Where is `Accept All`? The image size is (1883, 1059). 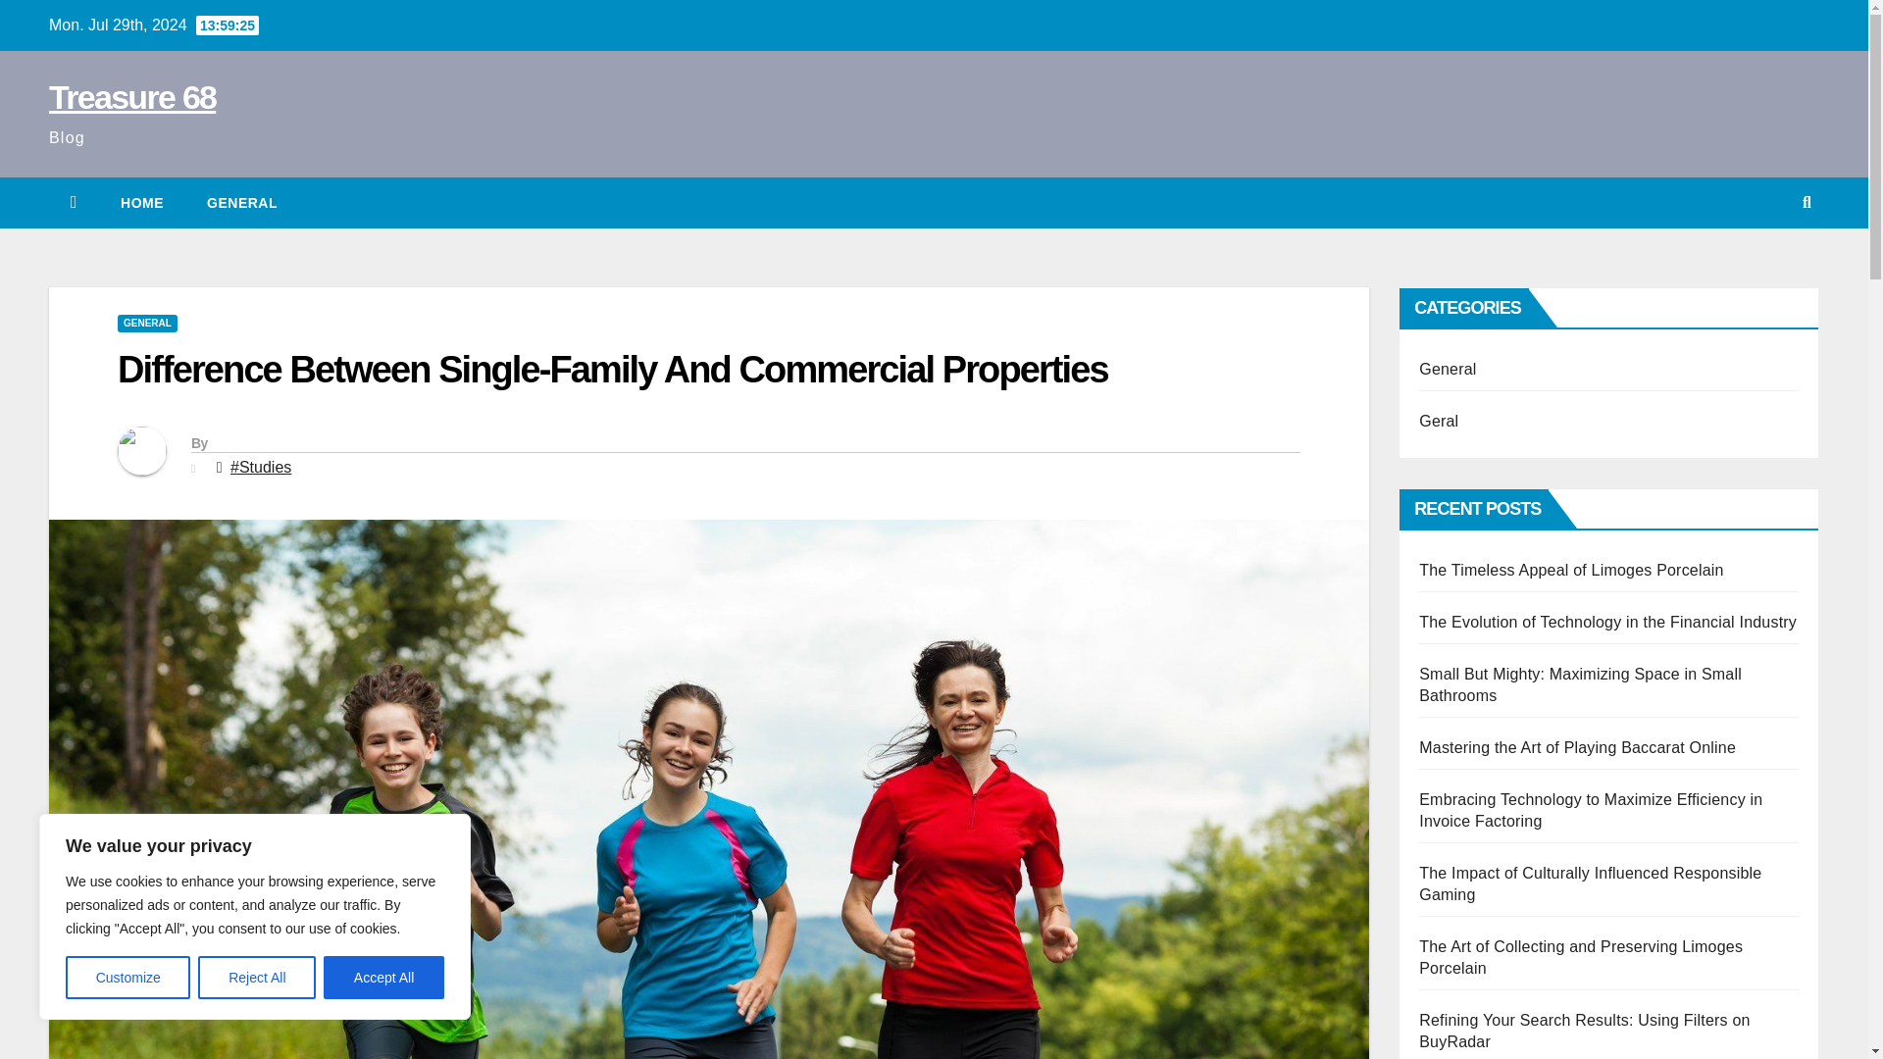 Accept All is located at coordinates (384, 978).